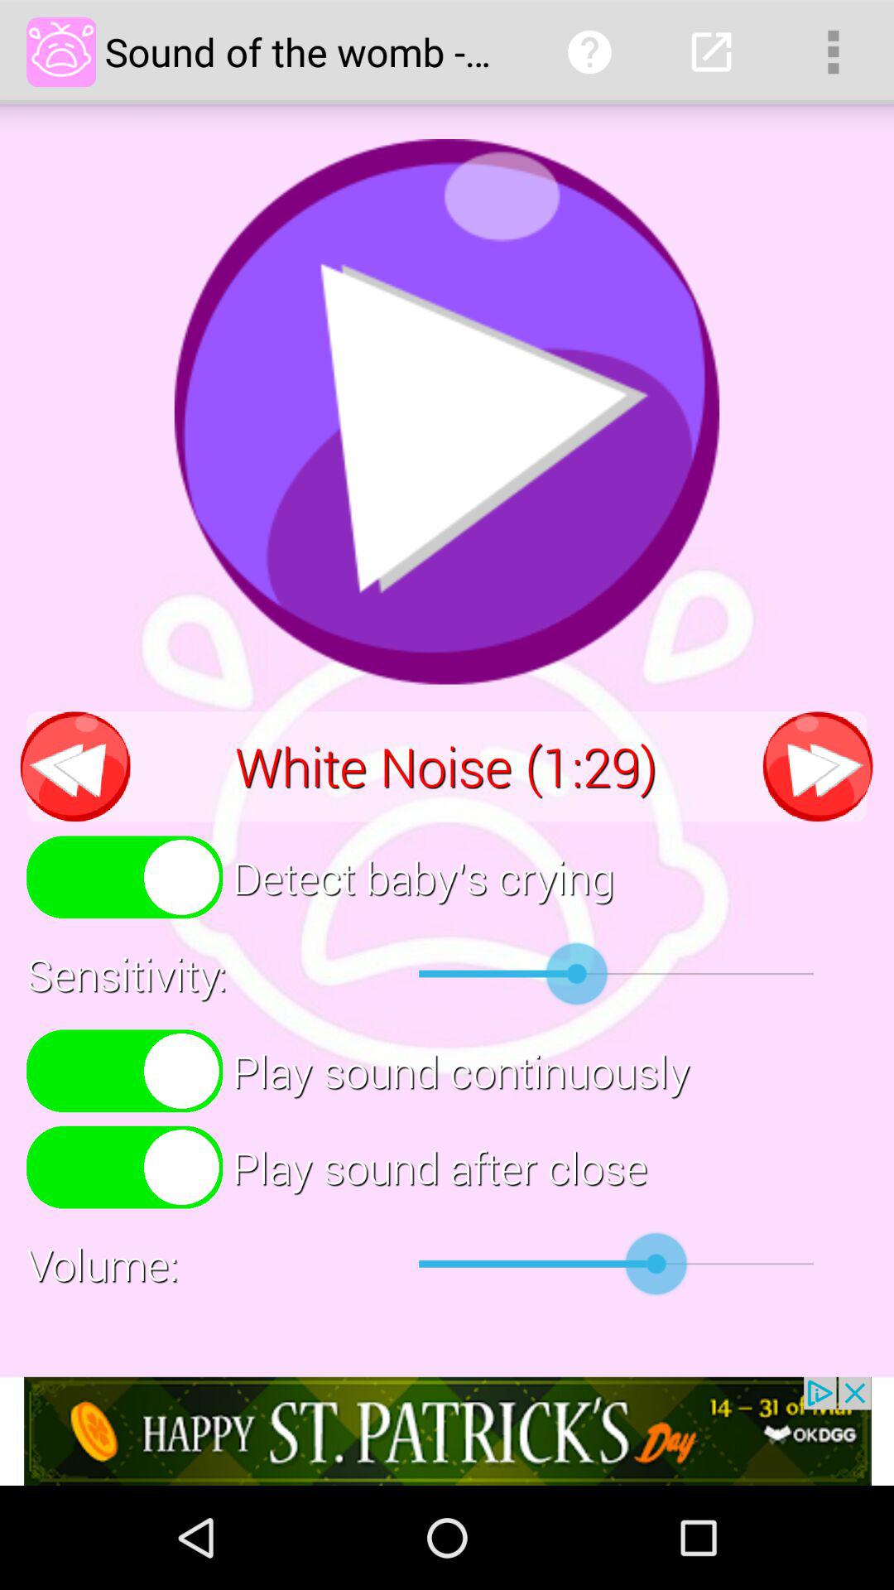  What do you see at coordinates (818, 767) in the screenshot?
I see `next page` at bounding box center [818, 767].